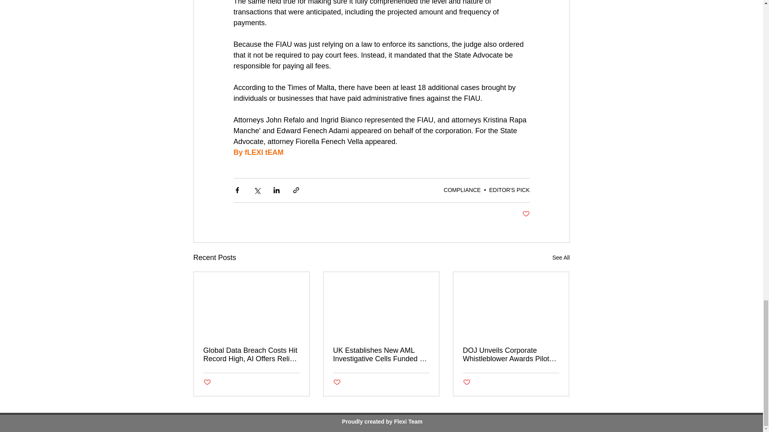  Describe the element at coordinates (561, 258) in the screenshot. I see `See All` at that location.